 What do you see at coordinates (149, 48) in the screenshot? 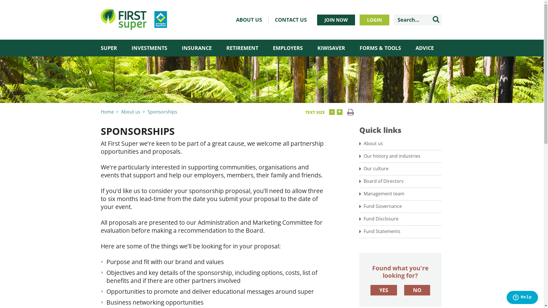
I see `INVESTMENTS` at bounding box center [149, 48].